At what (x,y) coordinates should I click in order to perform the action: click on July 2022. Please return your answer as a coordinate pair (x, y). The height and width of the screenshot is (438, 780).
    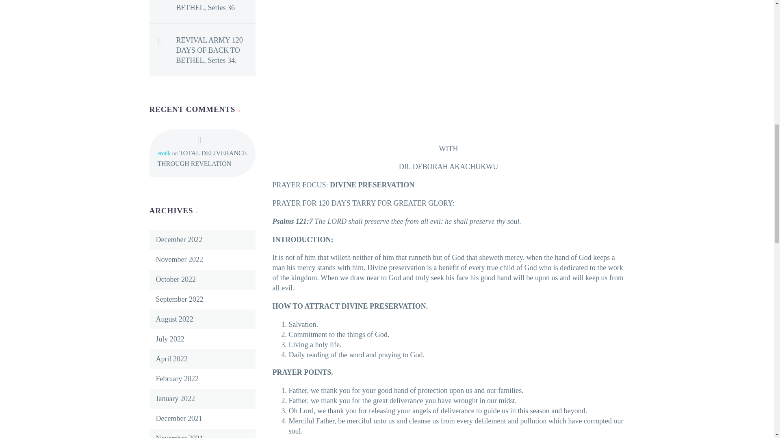
    Looking at the image, I should click on (171, 339).